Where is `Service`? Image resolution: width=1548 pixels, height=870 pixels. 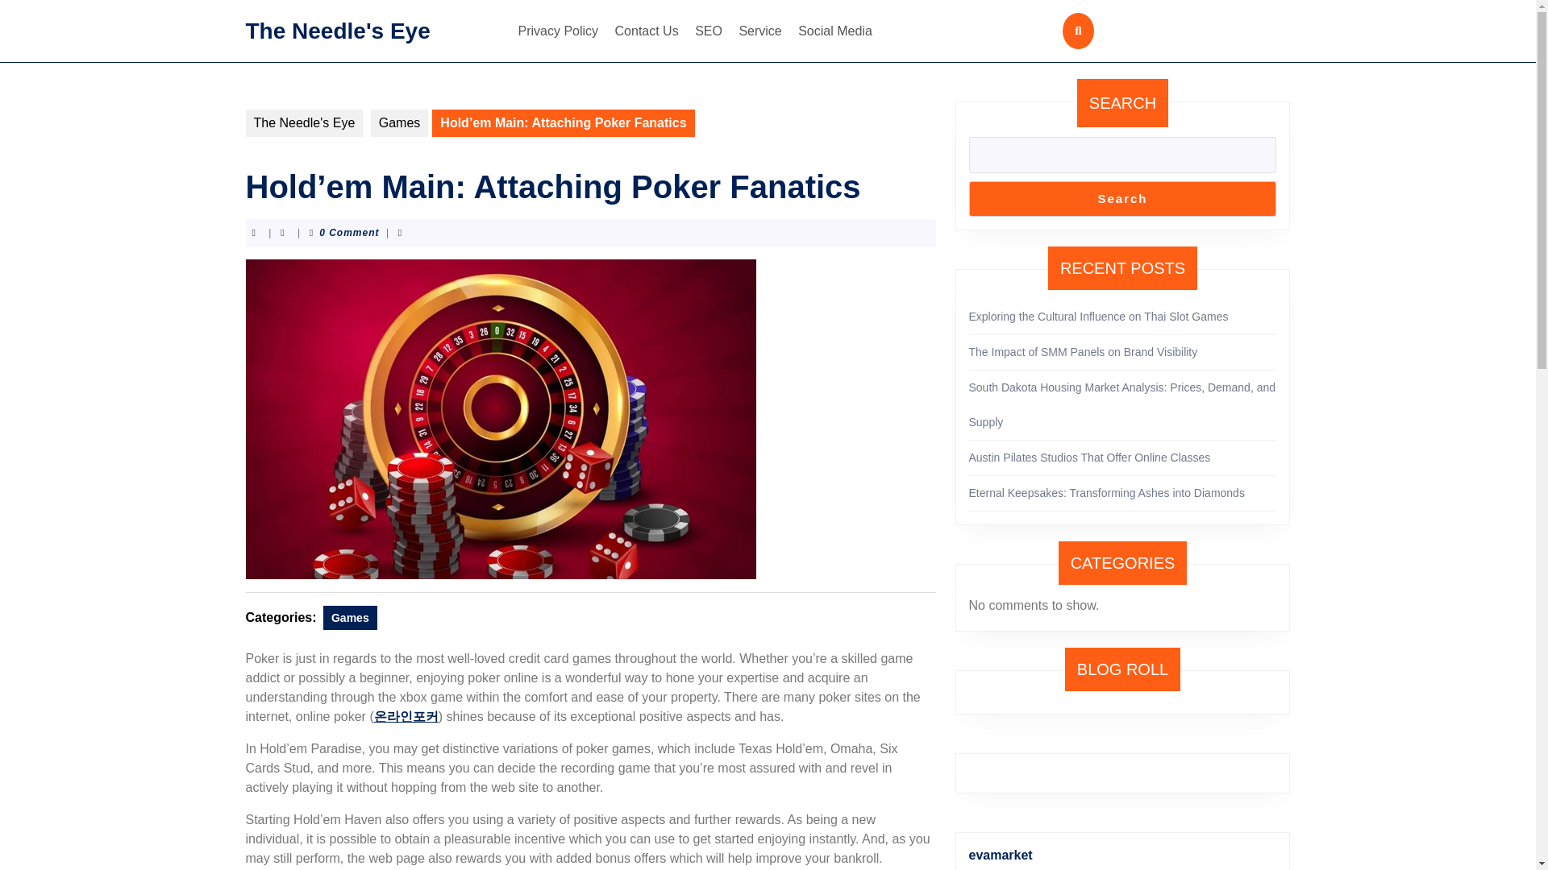
Service is located at coordinates (759, 31).